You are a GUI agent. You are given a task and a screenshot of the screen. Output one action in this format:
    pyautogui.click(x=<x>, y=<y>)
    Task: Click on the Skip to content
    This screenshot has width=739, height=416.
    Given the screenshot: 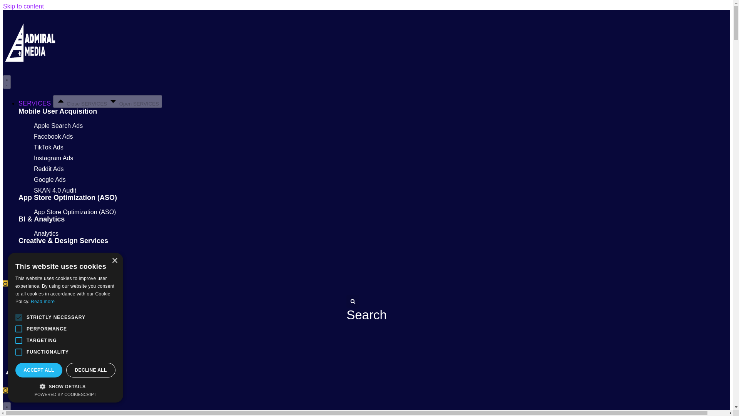 What is the action you would take?
    pyautogui.click(x=23, y=6)
    